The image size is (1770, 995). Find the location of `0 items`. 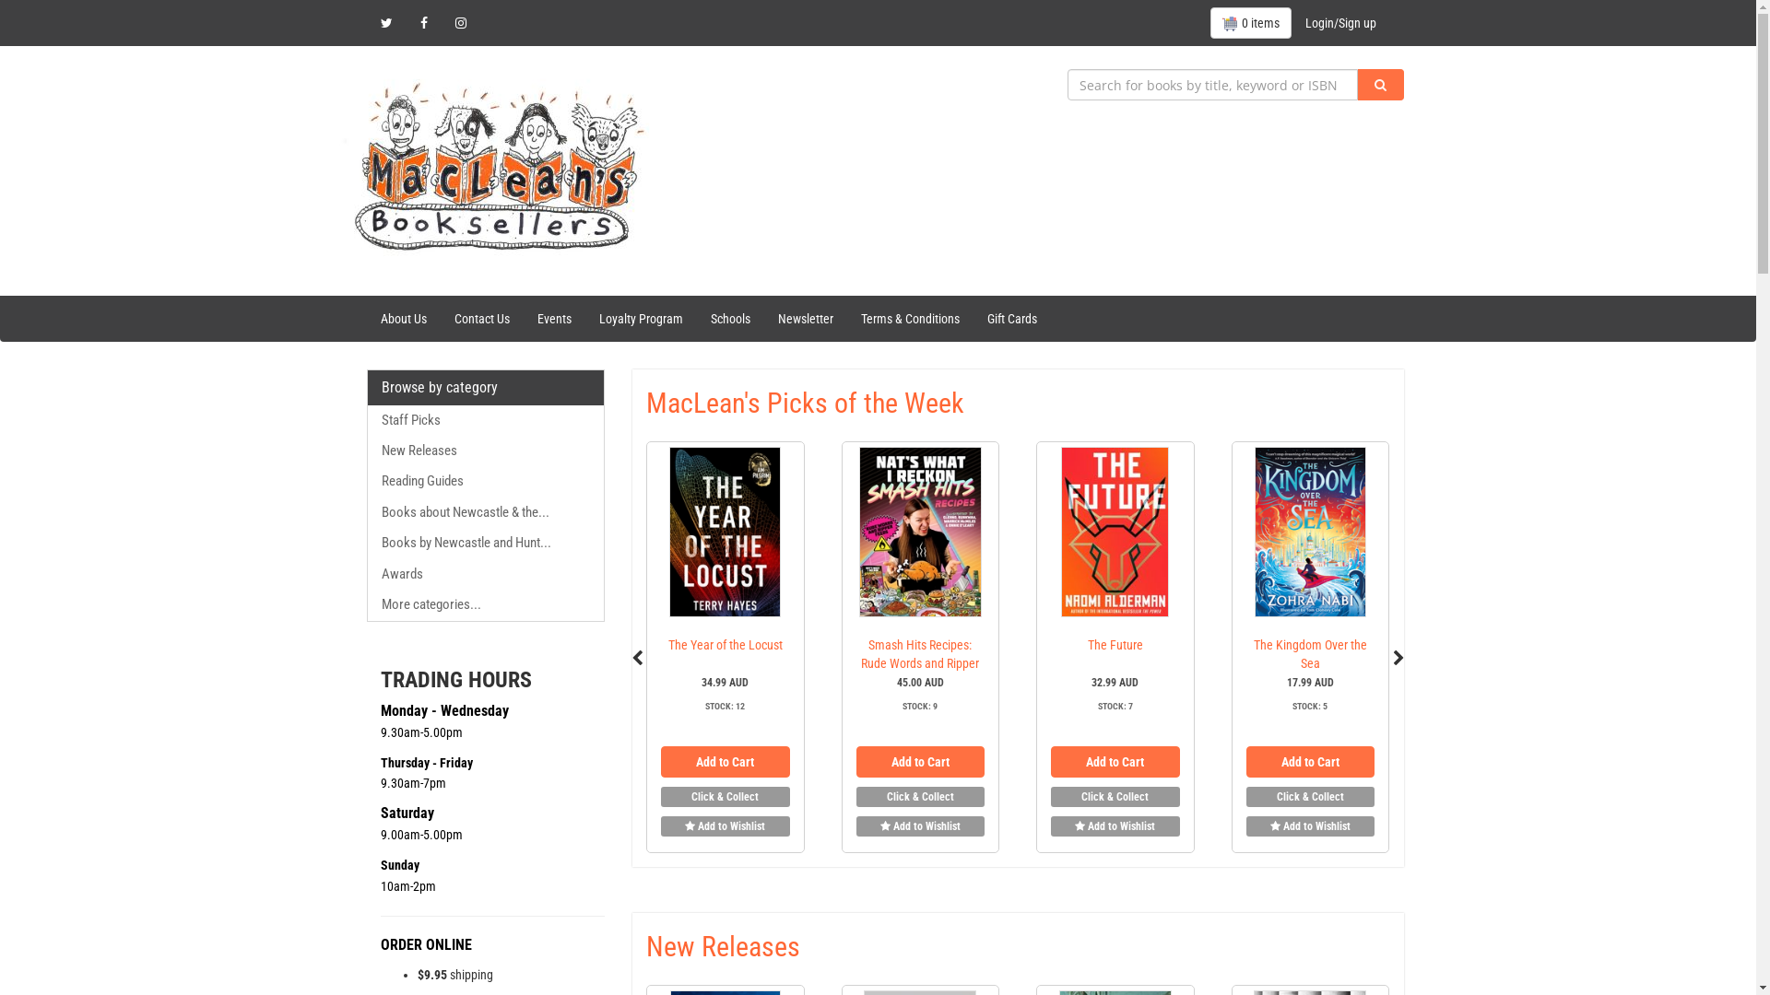

0 items is located at coordinates (1250, 23).